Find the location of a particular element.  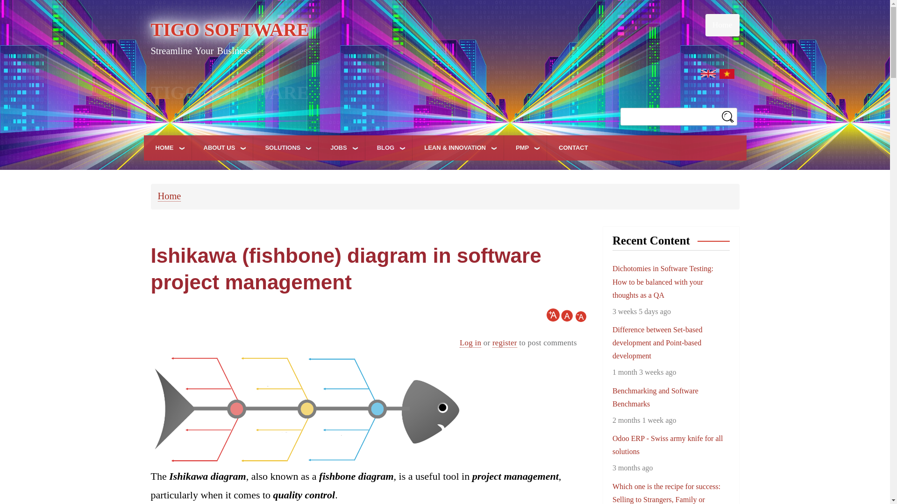

Vietnamese is located at coordinates (727, 74).